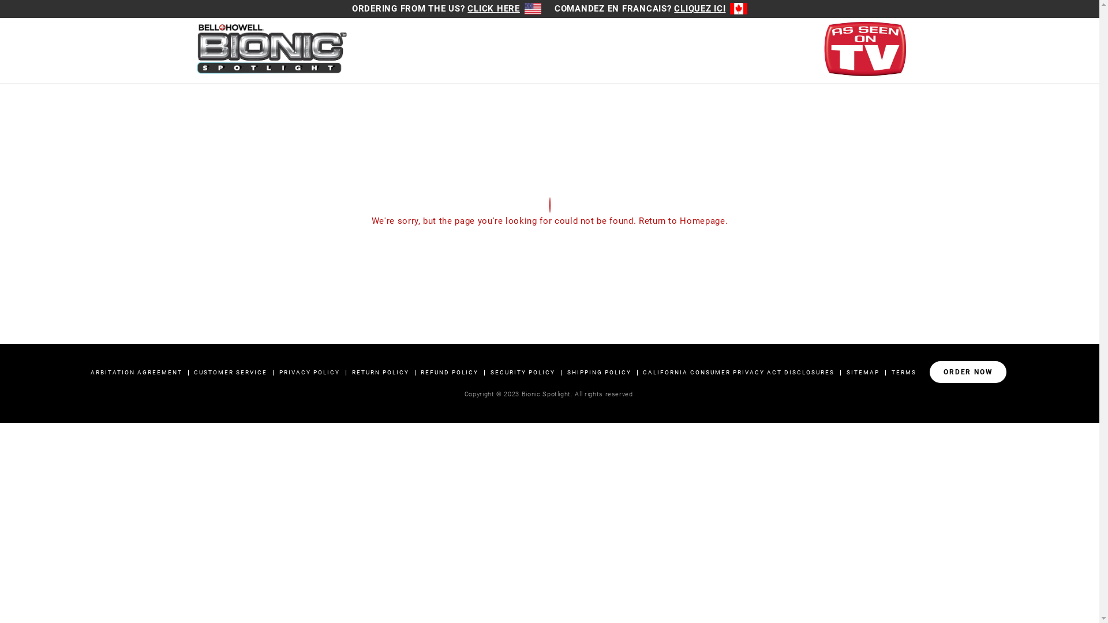 This screenshot has width=1108, height=623. Describe the element at coordinates (231, 373) in the screenshot. I see `CUSTOMER SERVICE` at that location.